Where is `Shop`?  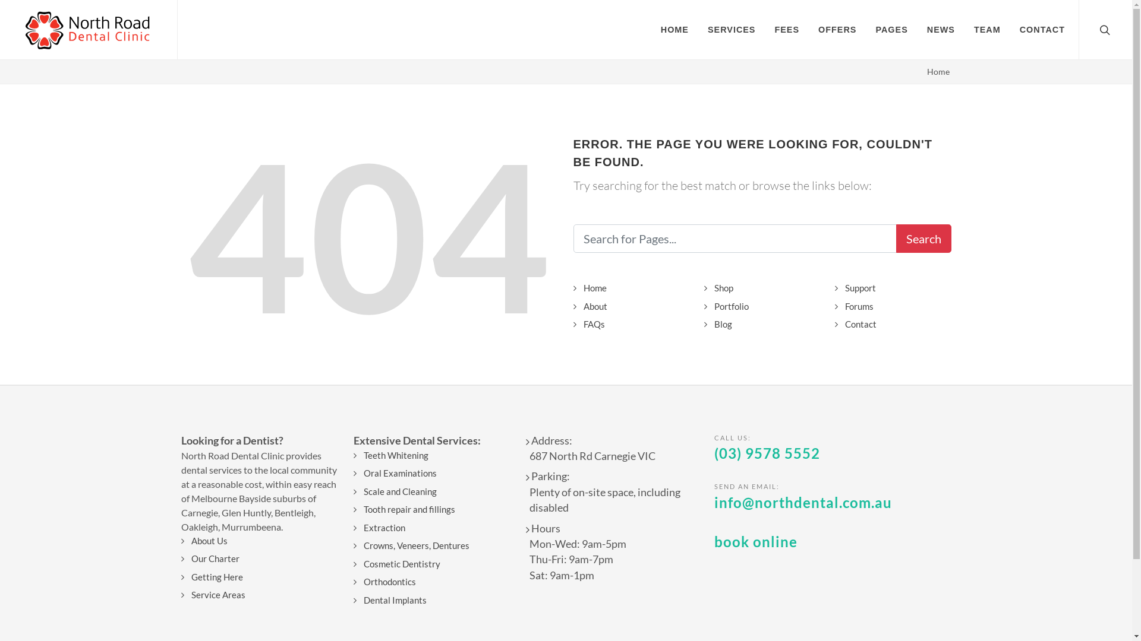 Shop is located at coordinates (721, 288).